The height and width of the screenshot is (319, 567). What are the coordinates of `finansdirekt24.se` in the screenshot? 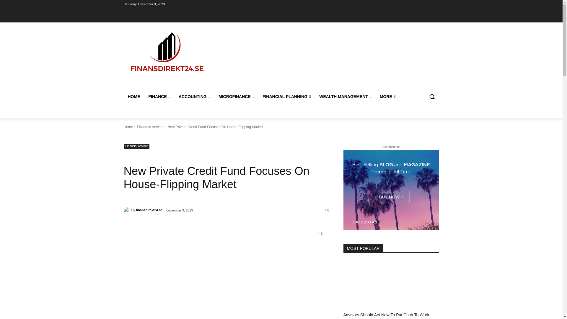 It's located at (127, 210).